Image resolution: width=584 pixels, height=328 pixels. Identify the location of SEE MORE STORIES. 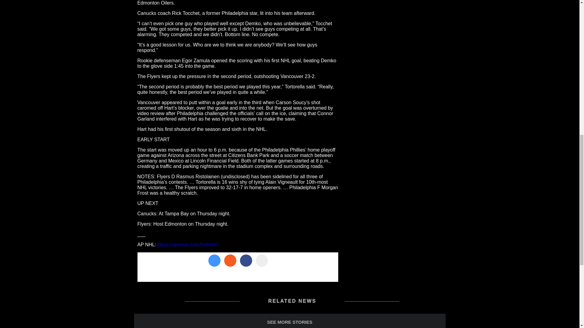
(289, 321).